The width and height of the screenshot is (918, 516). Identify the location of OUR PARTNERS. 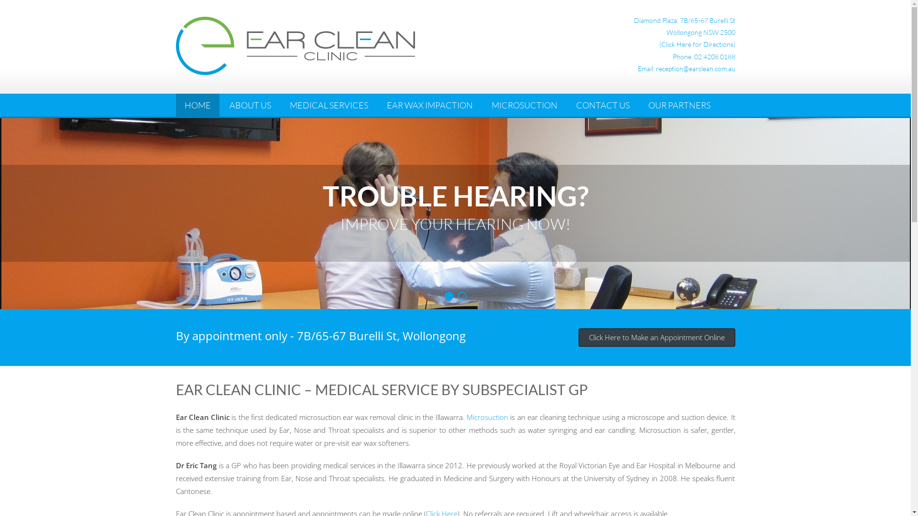
(679, 105).